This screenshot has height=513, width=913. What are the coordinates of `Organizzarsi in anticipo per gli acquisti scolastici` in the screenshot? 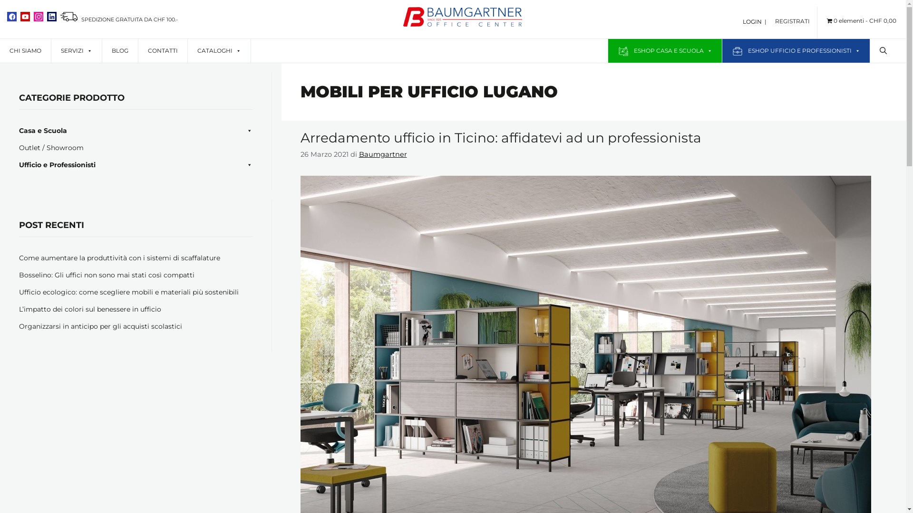 It's located at (101, 326).